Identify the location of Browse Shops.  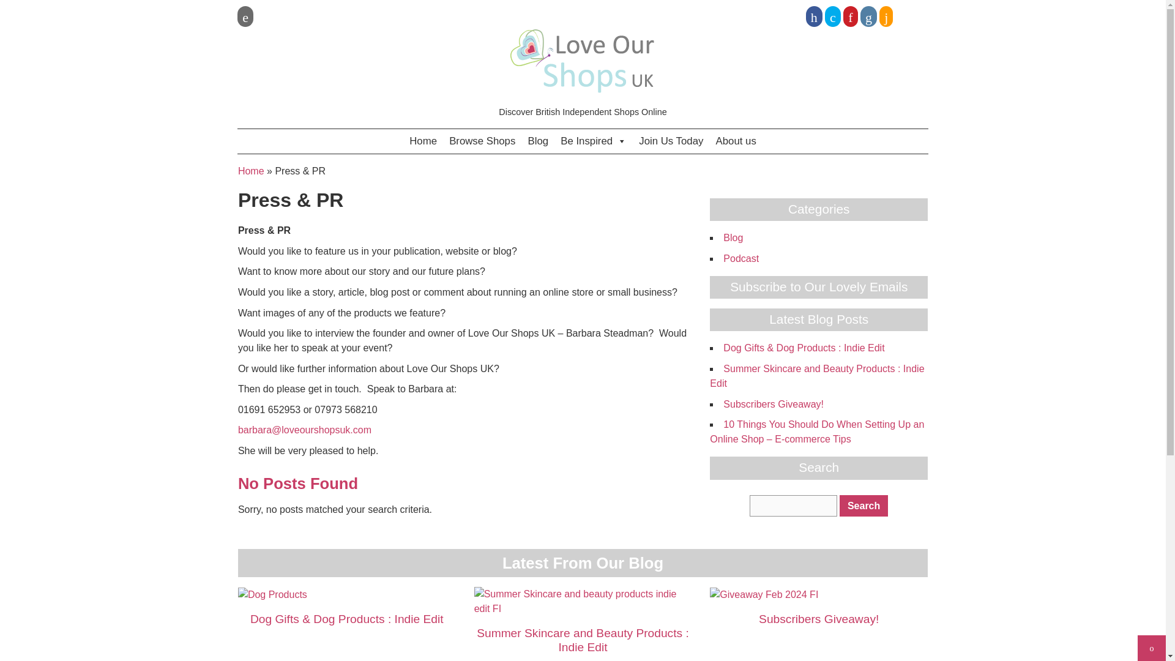
(482, 141).